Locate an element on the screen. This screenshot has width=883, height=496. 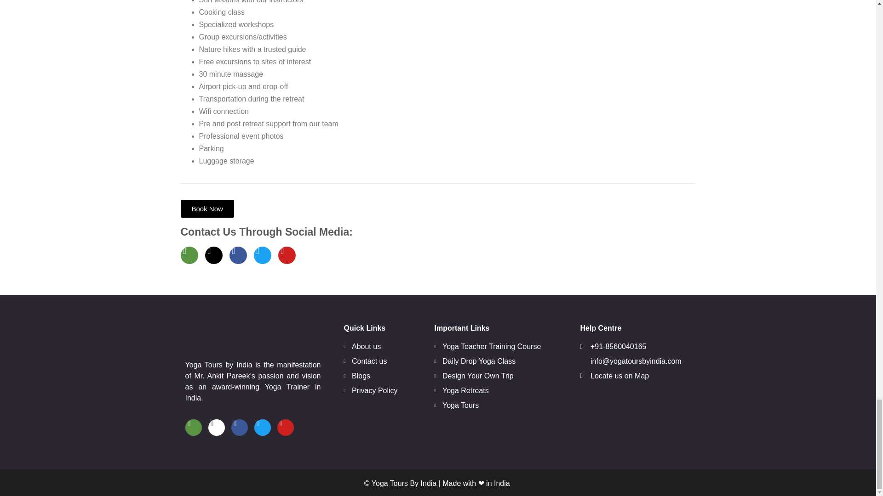
Blogs is located at coordinates (383, 376).